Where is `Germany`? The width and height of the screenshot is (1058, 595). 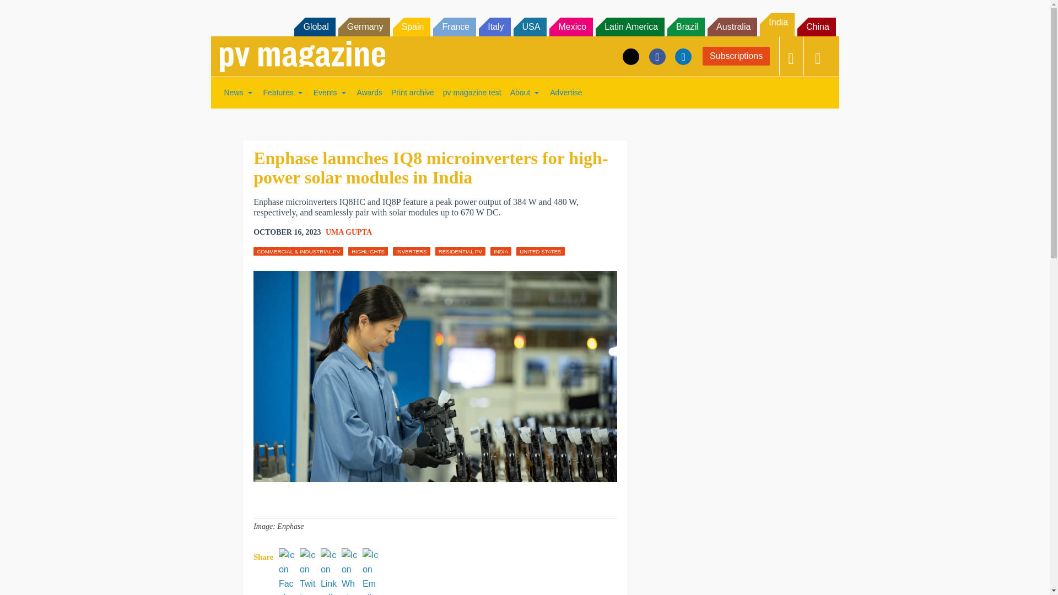 Germany is located at coordinates (364, 26).